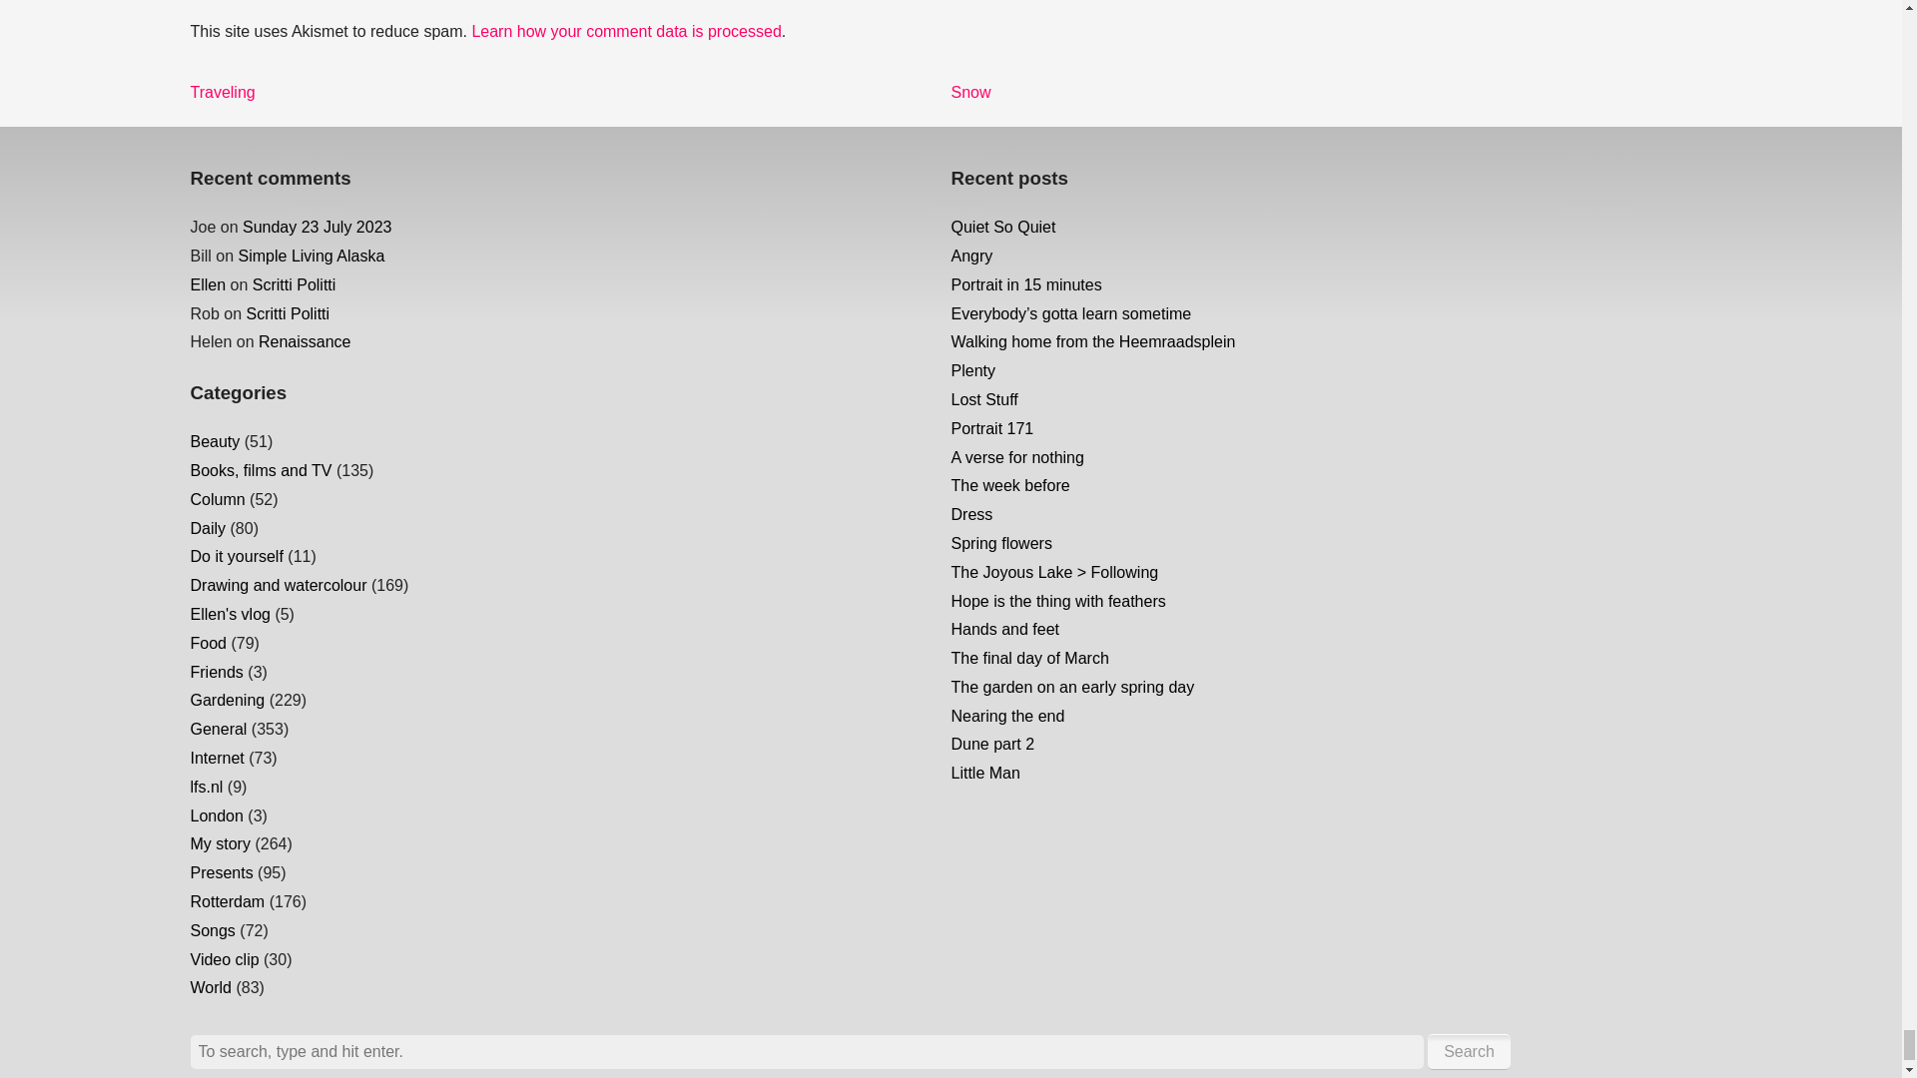 Image resolution: width=1917 pixels, height=1078 pixels. What do you see at coordinates (295, 283) in the screenshot?
I see `Renaissance` at bounding box center [295, 283].